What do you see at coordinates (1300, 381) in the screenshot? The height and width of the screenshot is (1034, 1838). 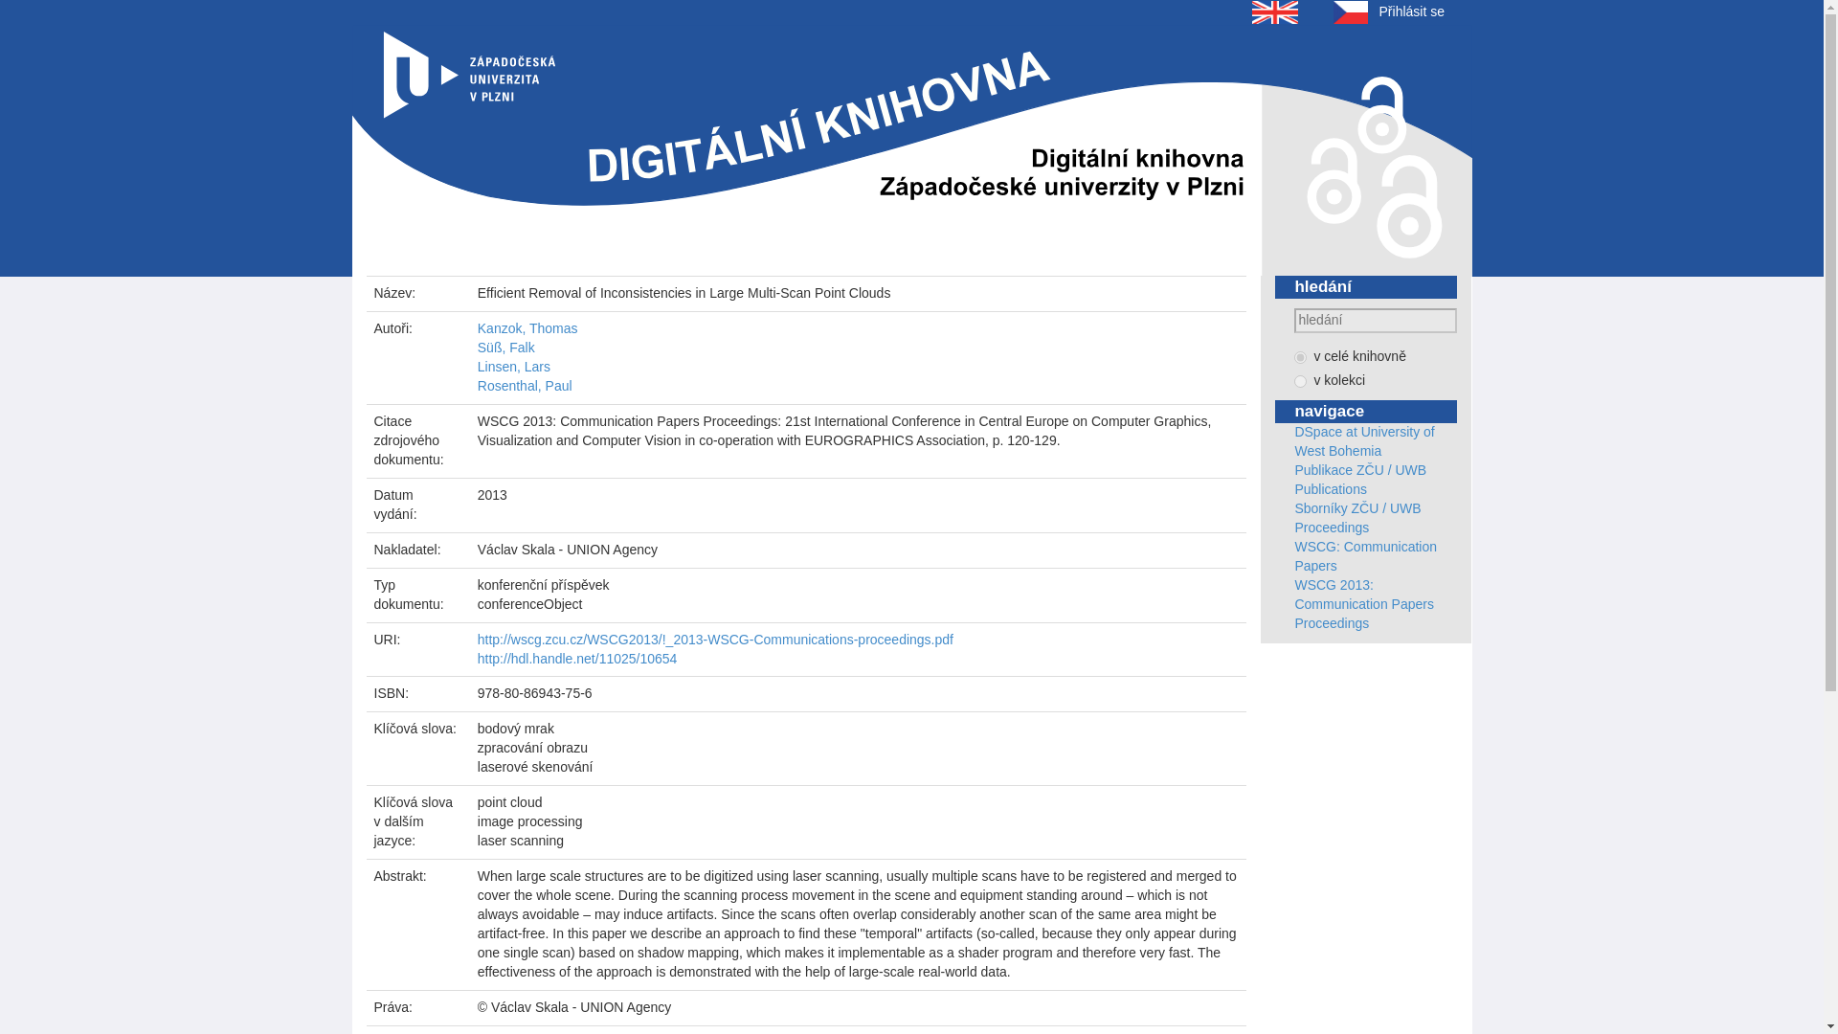 I see `option2` at bounding box center [1300, 381].